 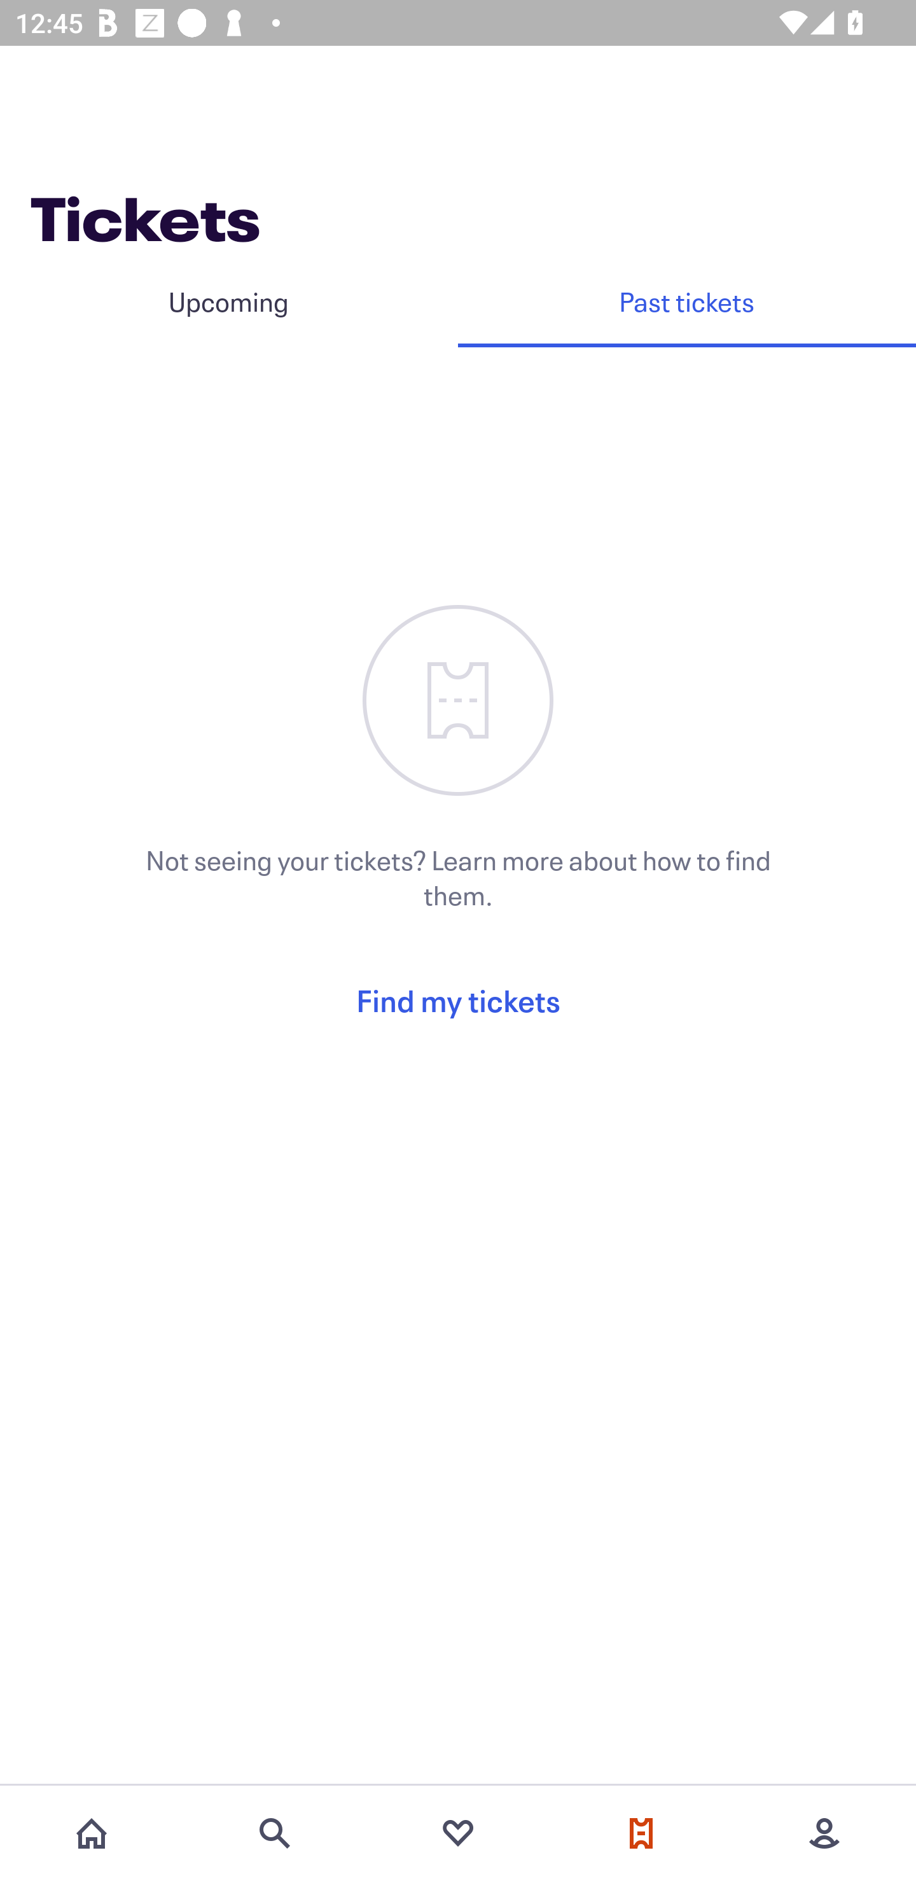 I want to click on Tickets, so click(x=641, y=1833).